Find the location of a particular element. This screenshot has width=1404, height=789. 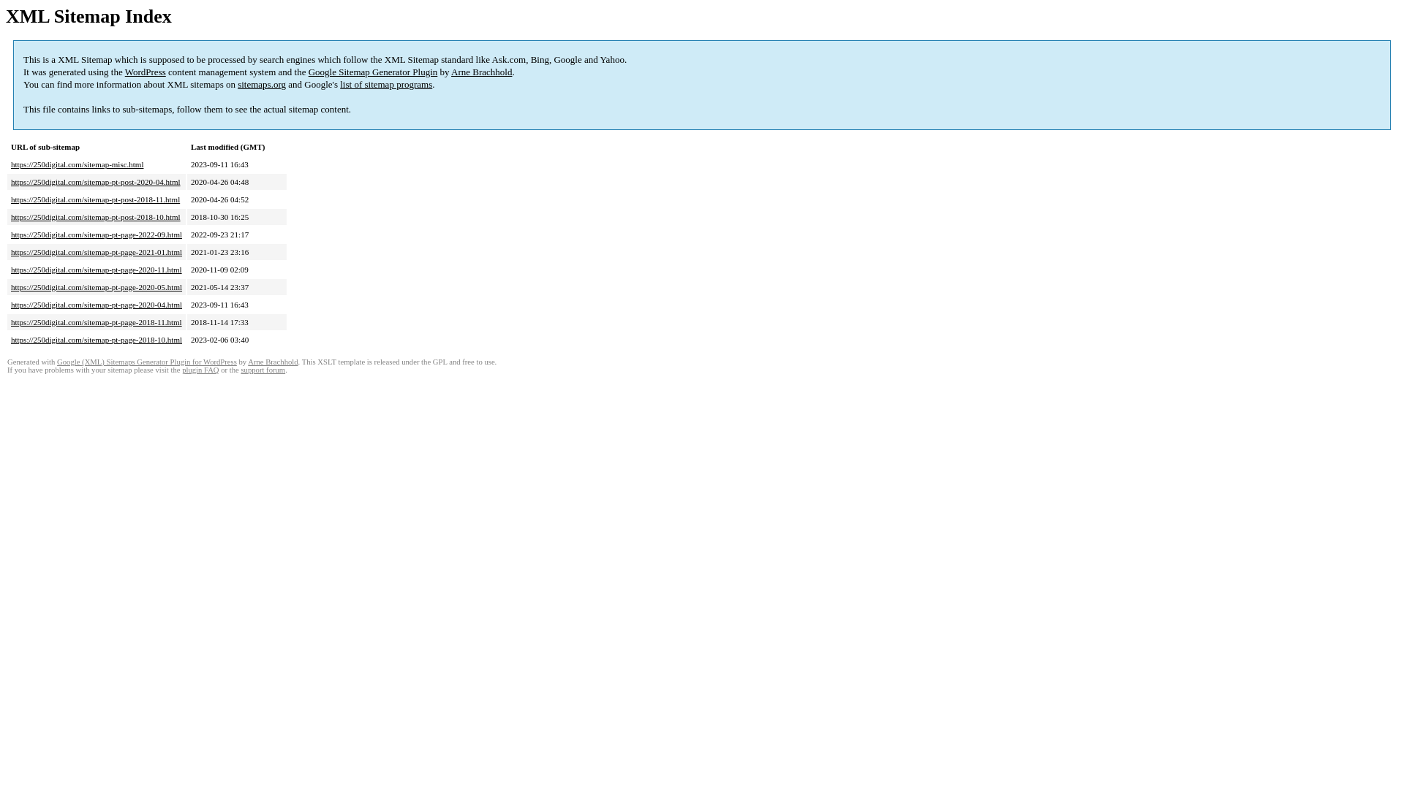

Arne Brachhold is located at coordinates (273, 362).